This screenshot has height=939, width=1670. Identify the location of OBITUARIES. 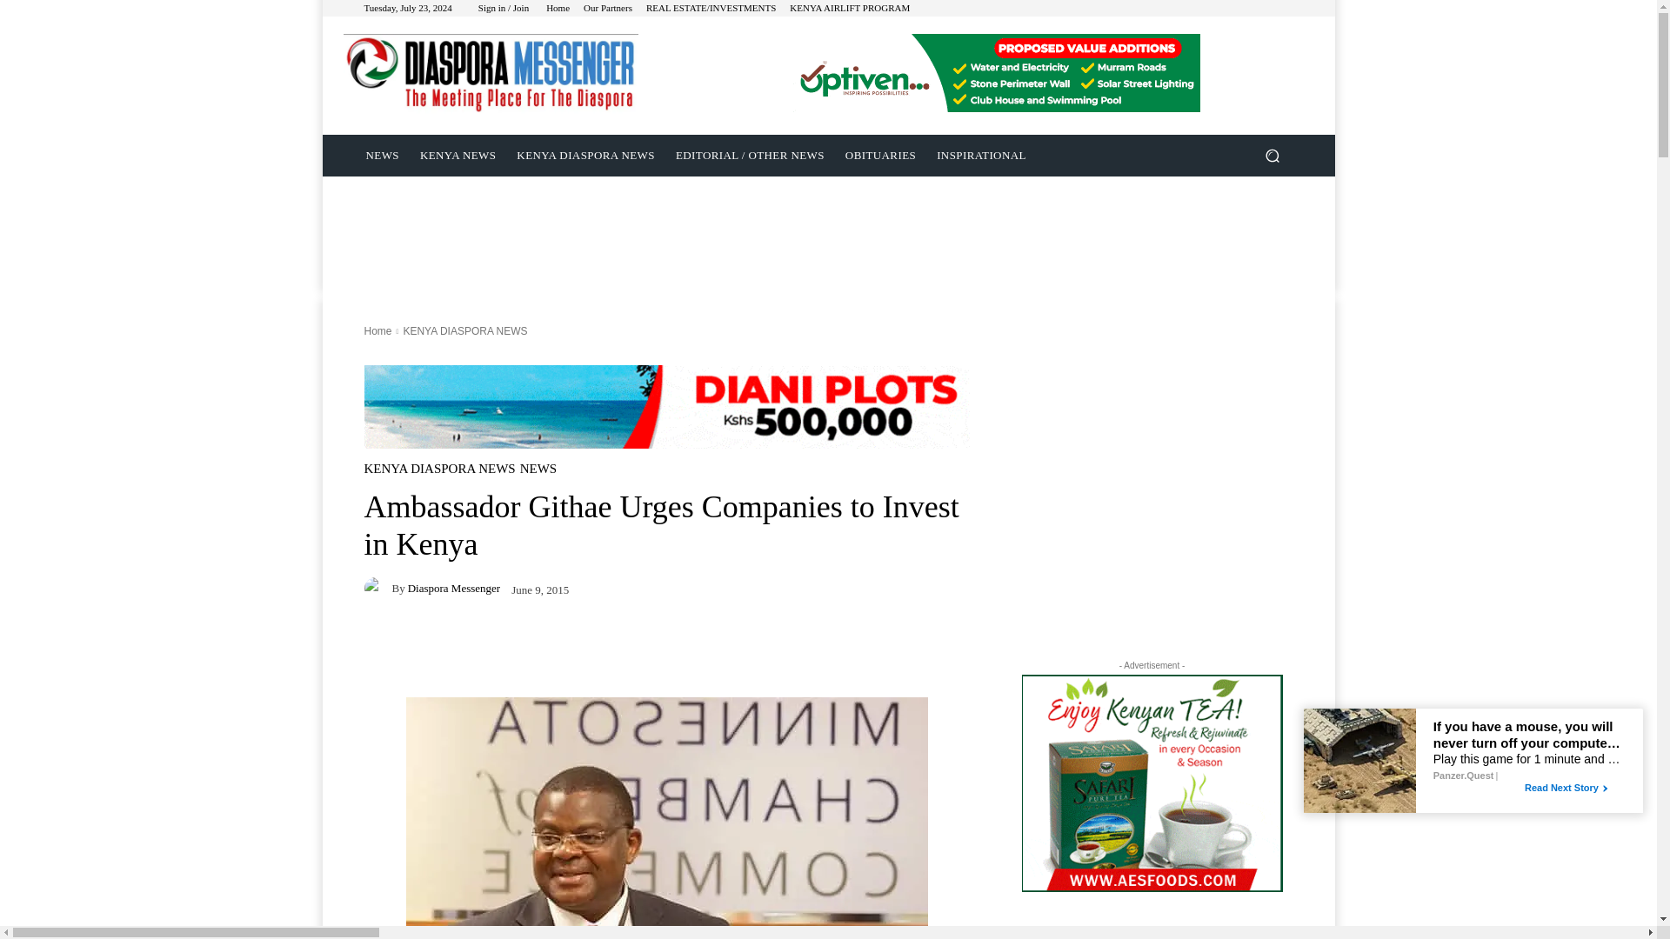
(880, 156).